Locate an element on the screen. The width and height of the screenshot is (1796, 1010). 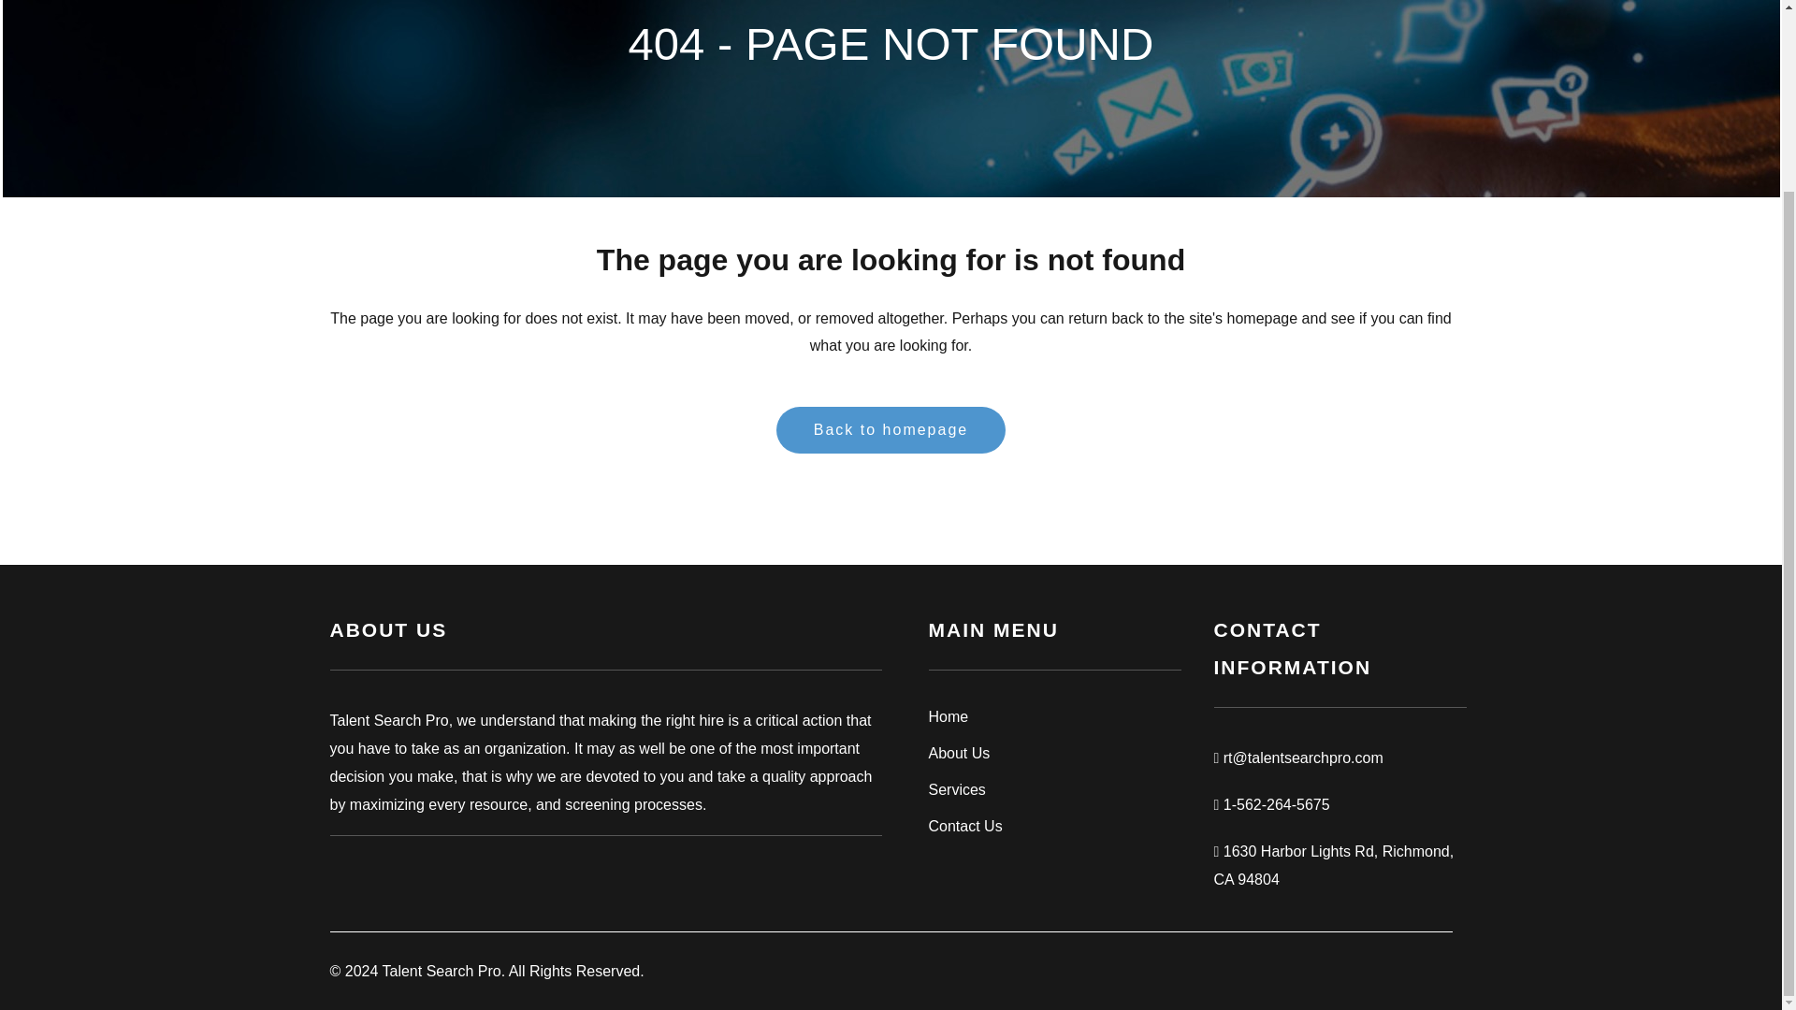
Home is located at coordinates (1053, 716).